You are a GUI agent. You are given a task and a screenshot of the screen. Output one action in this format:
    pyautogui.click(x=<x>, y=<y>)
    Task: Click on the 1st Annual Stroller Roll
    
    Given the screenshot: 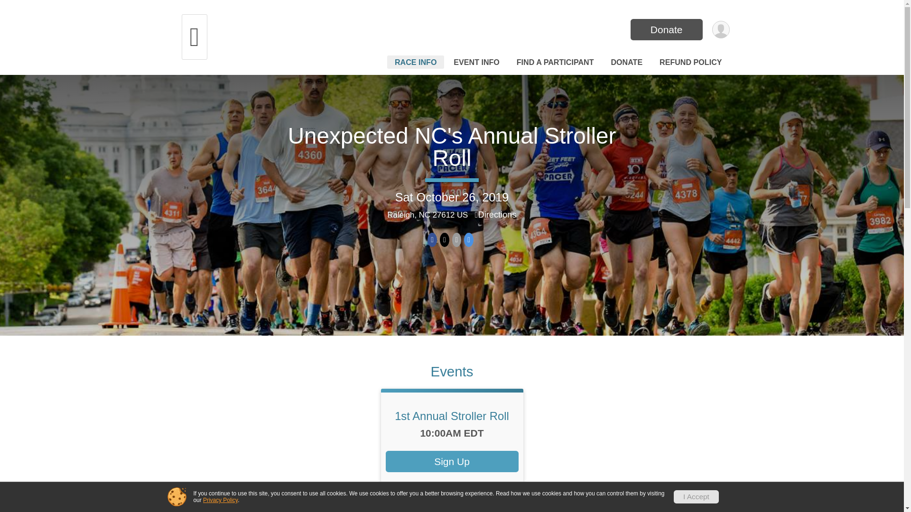 What is the action you would take?
    pyautogui.click(x=452, y=416)
    